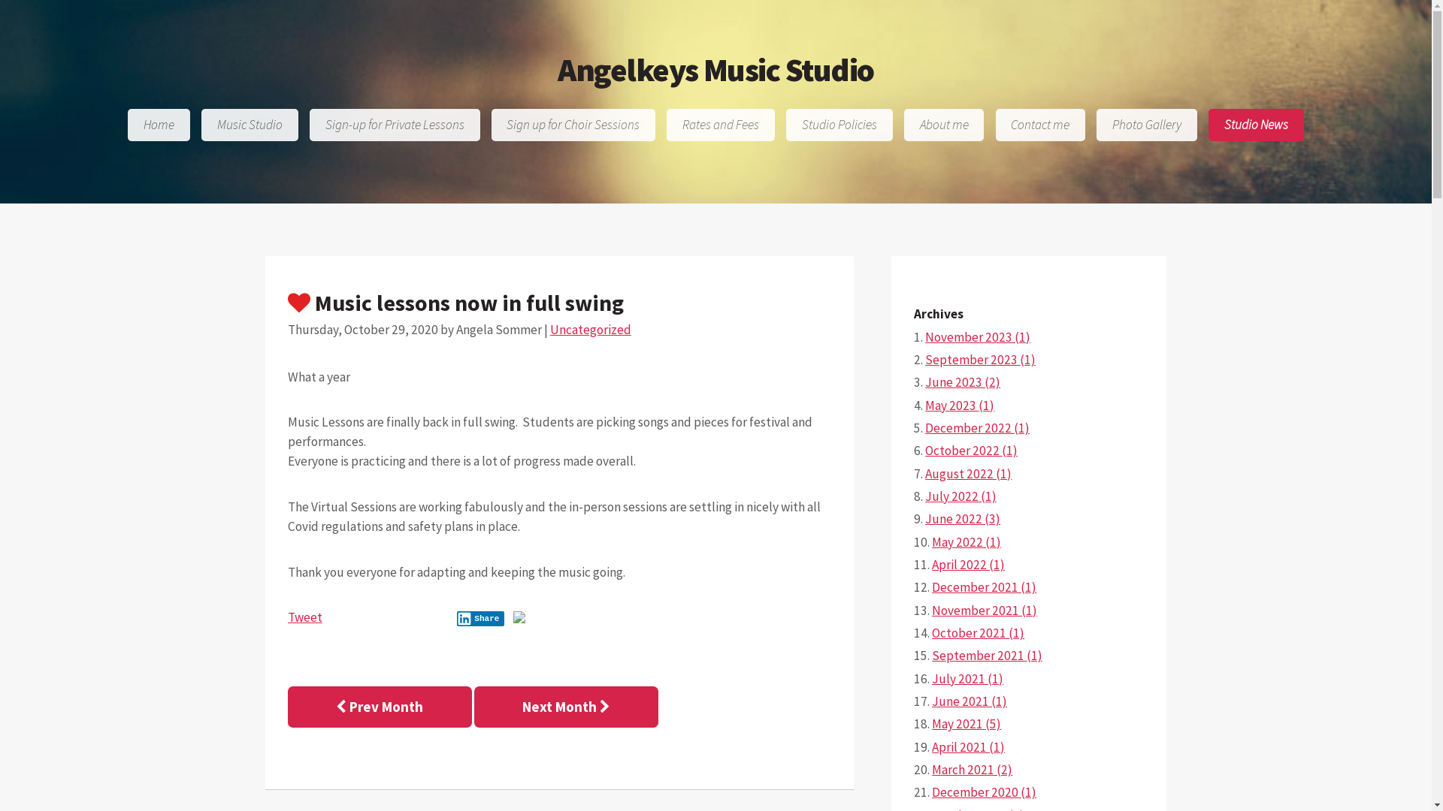 The width and height of the screenshot is (1443, 811). What do you see at coordinates (978, 337) in the screenshot?
I see `November 2023 (1)` at bounding box center [978, 337].